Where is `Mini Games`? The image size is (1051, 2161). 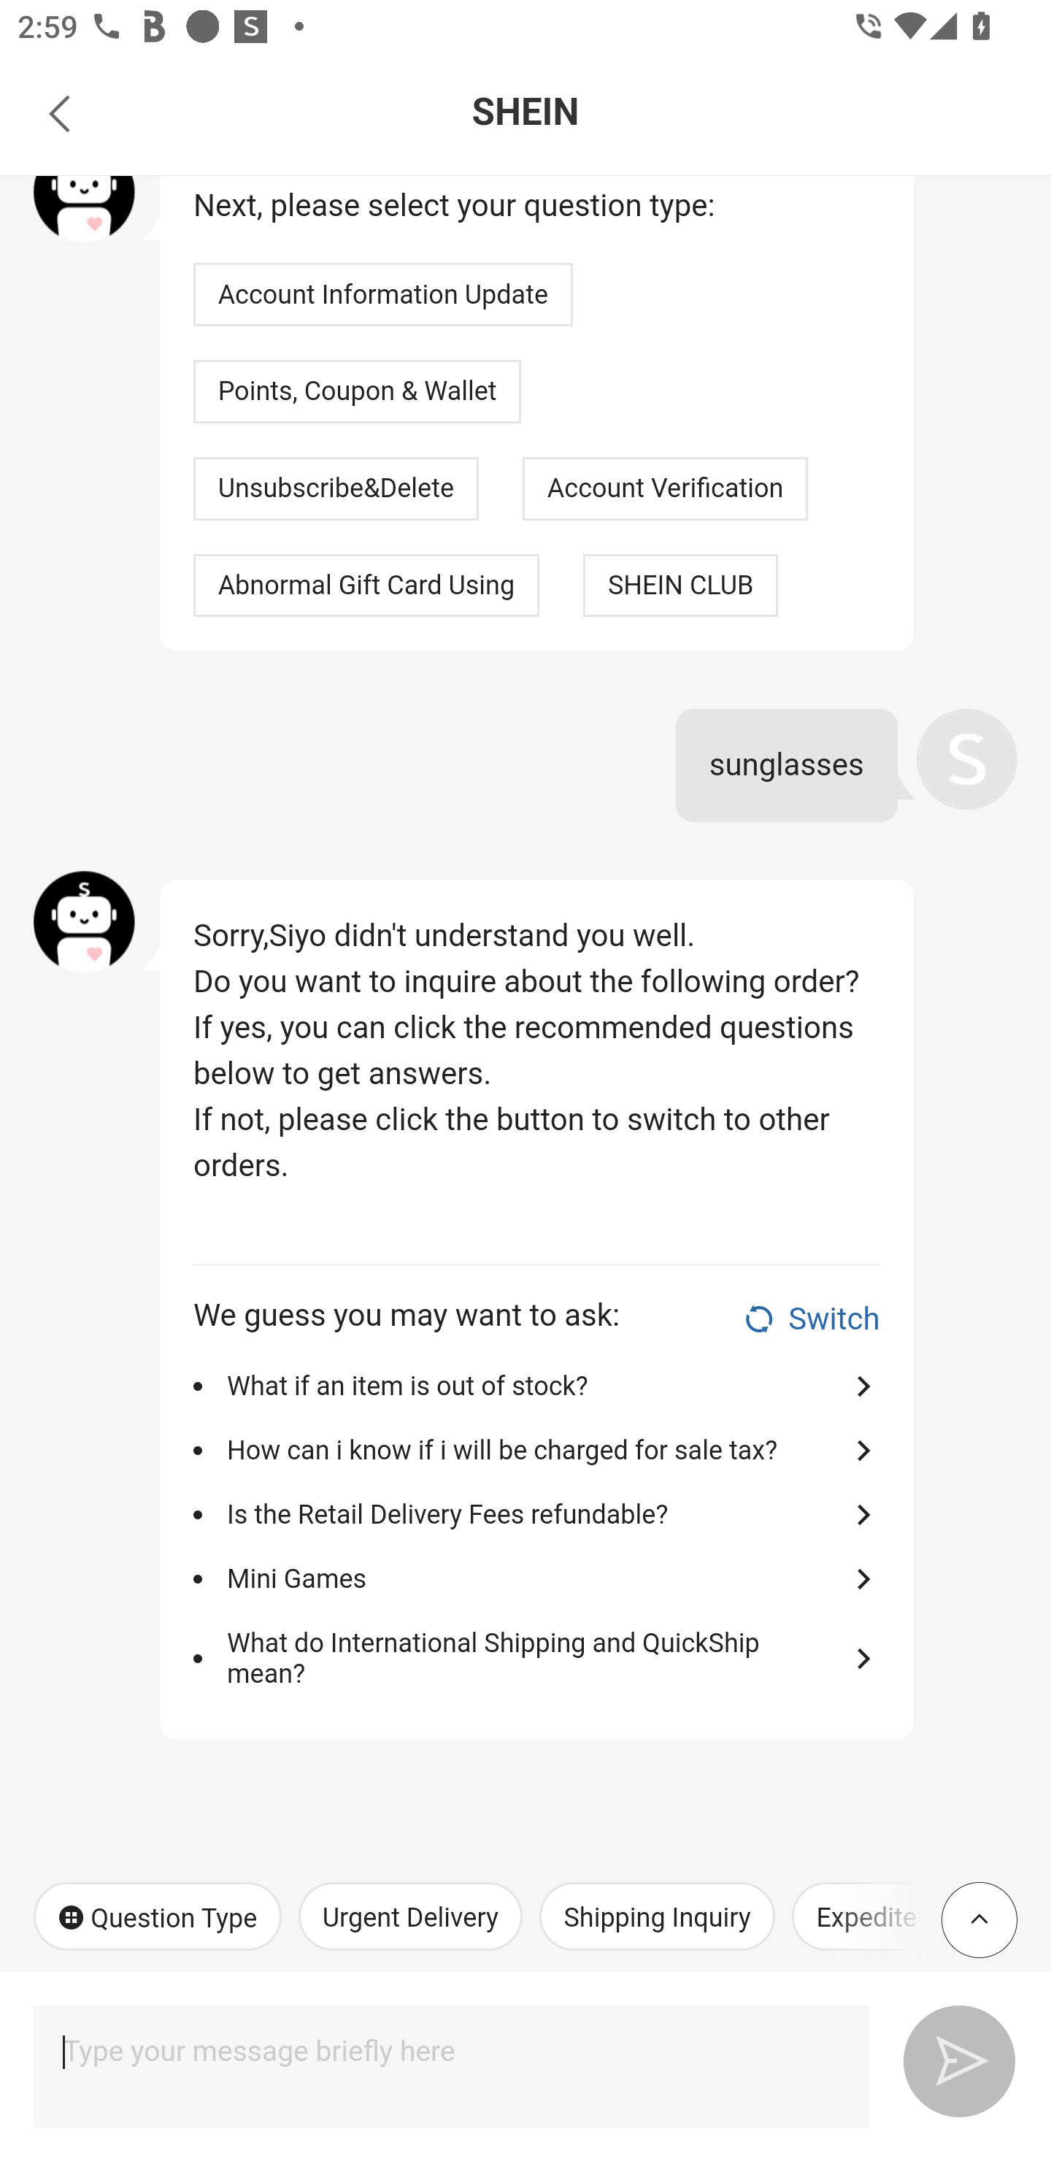
Mini Games is located at coordinates (530, 1581).